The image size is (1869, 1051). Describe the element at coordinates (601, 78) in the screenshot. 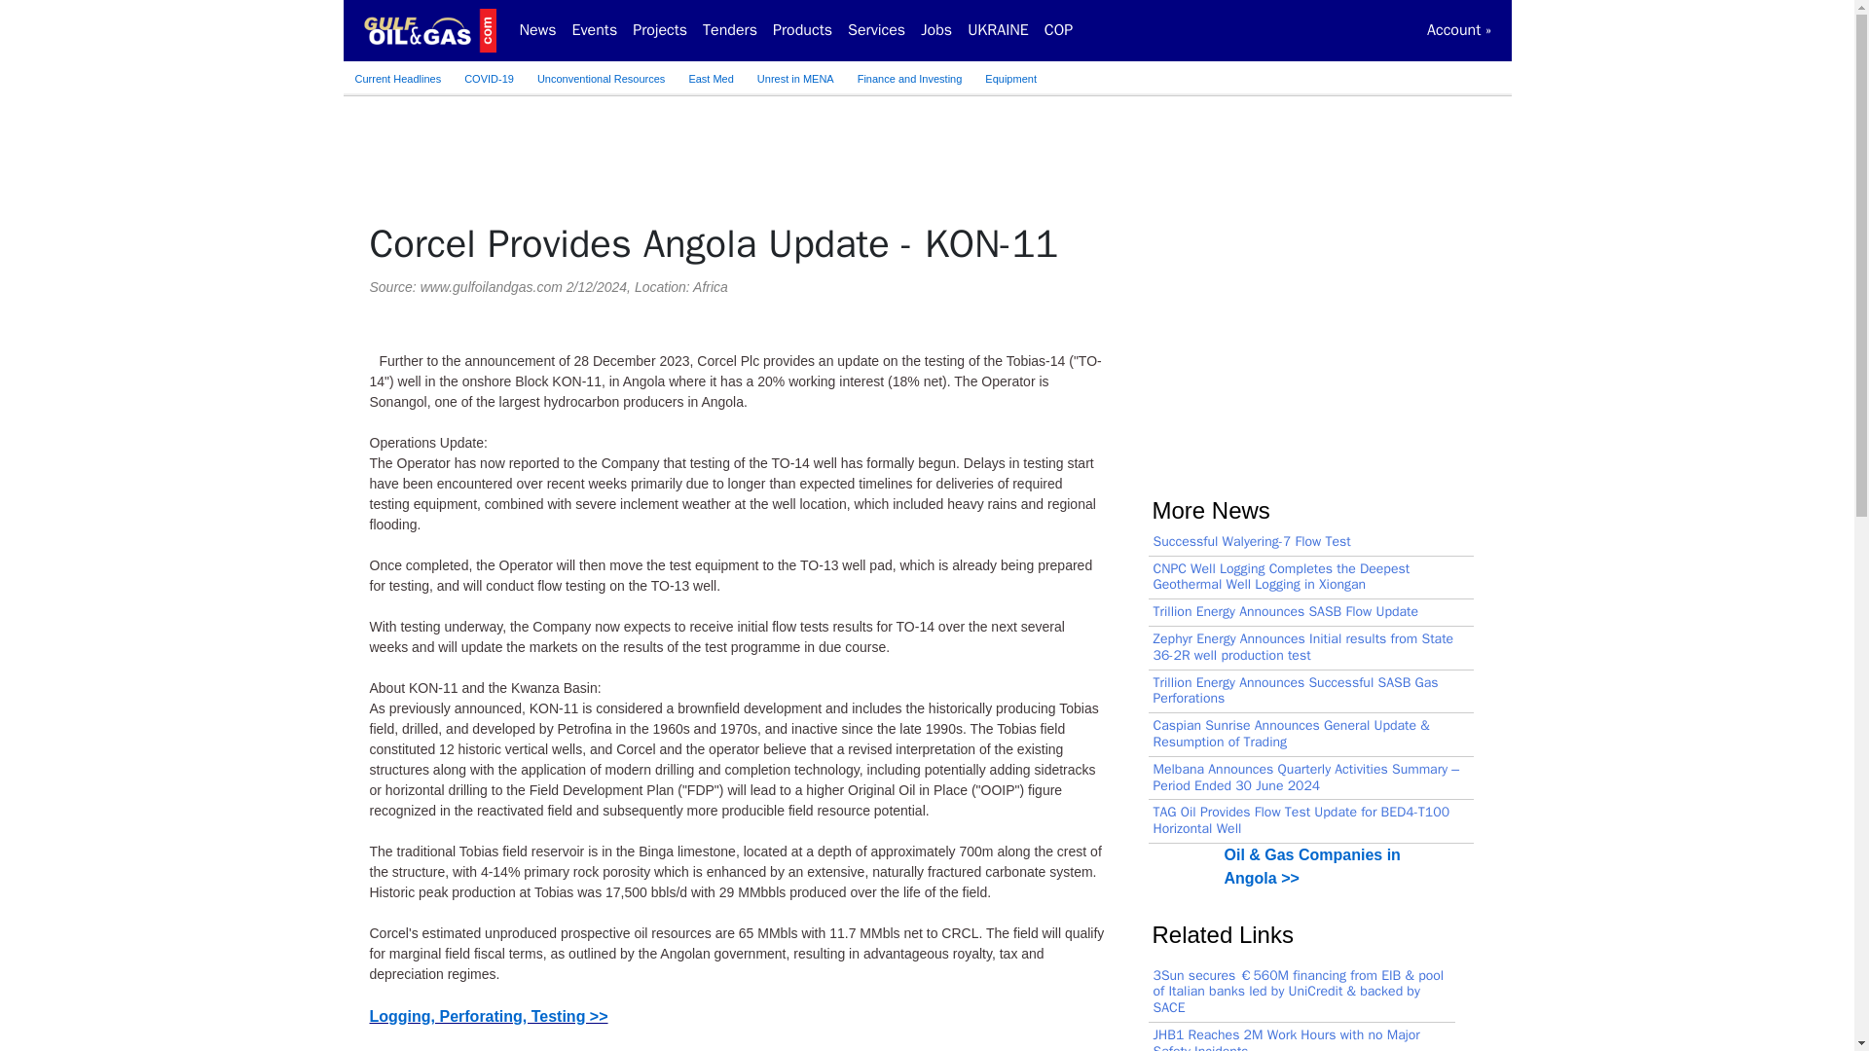

I see `Unconventional Resources` at that location.